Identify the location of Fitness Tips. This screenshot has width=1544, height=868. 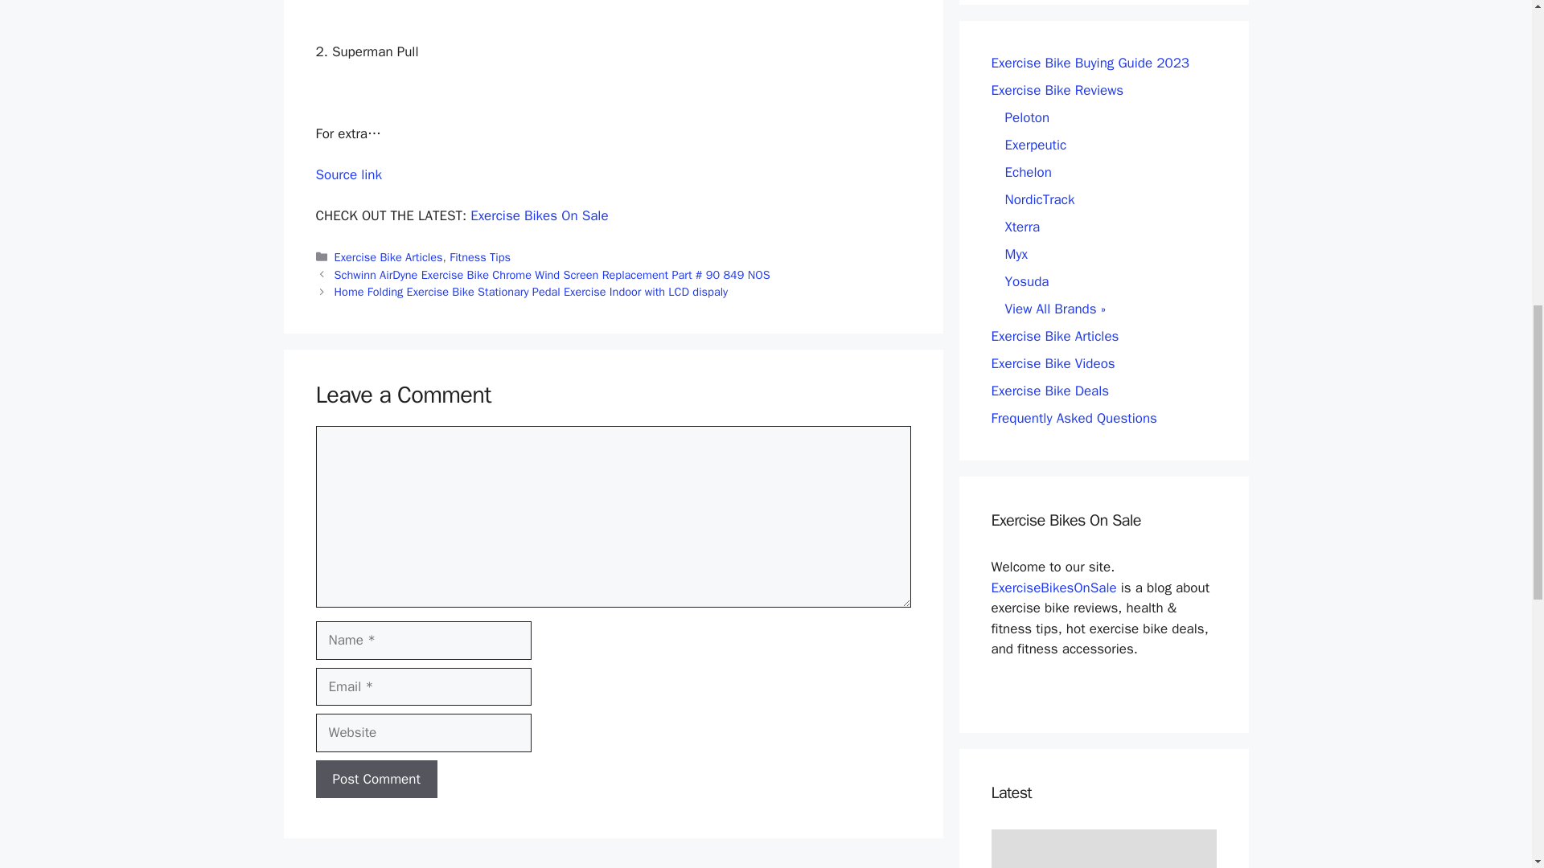
(479, 257).